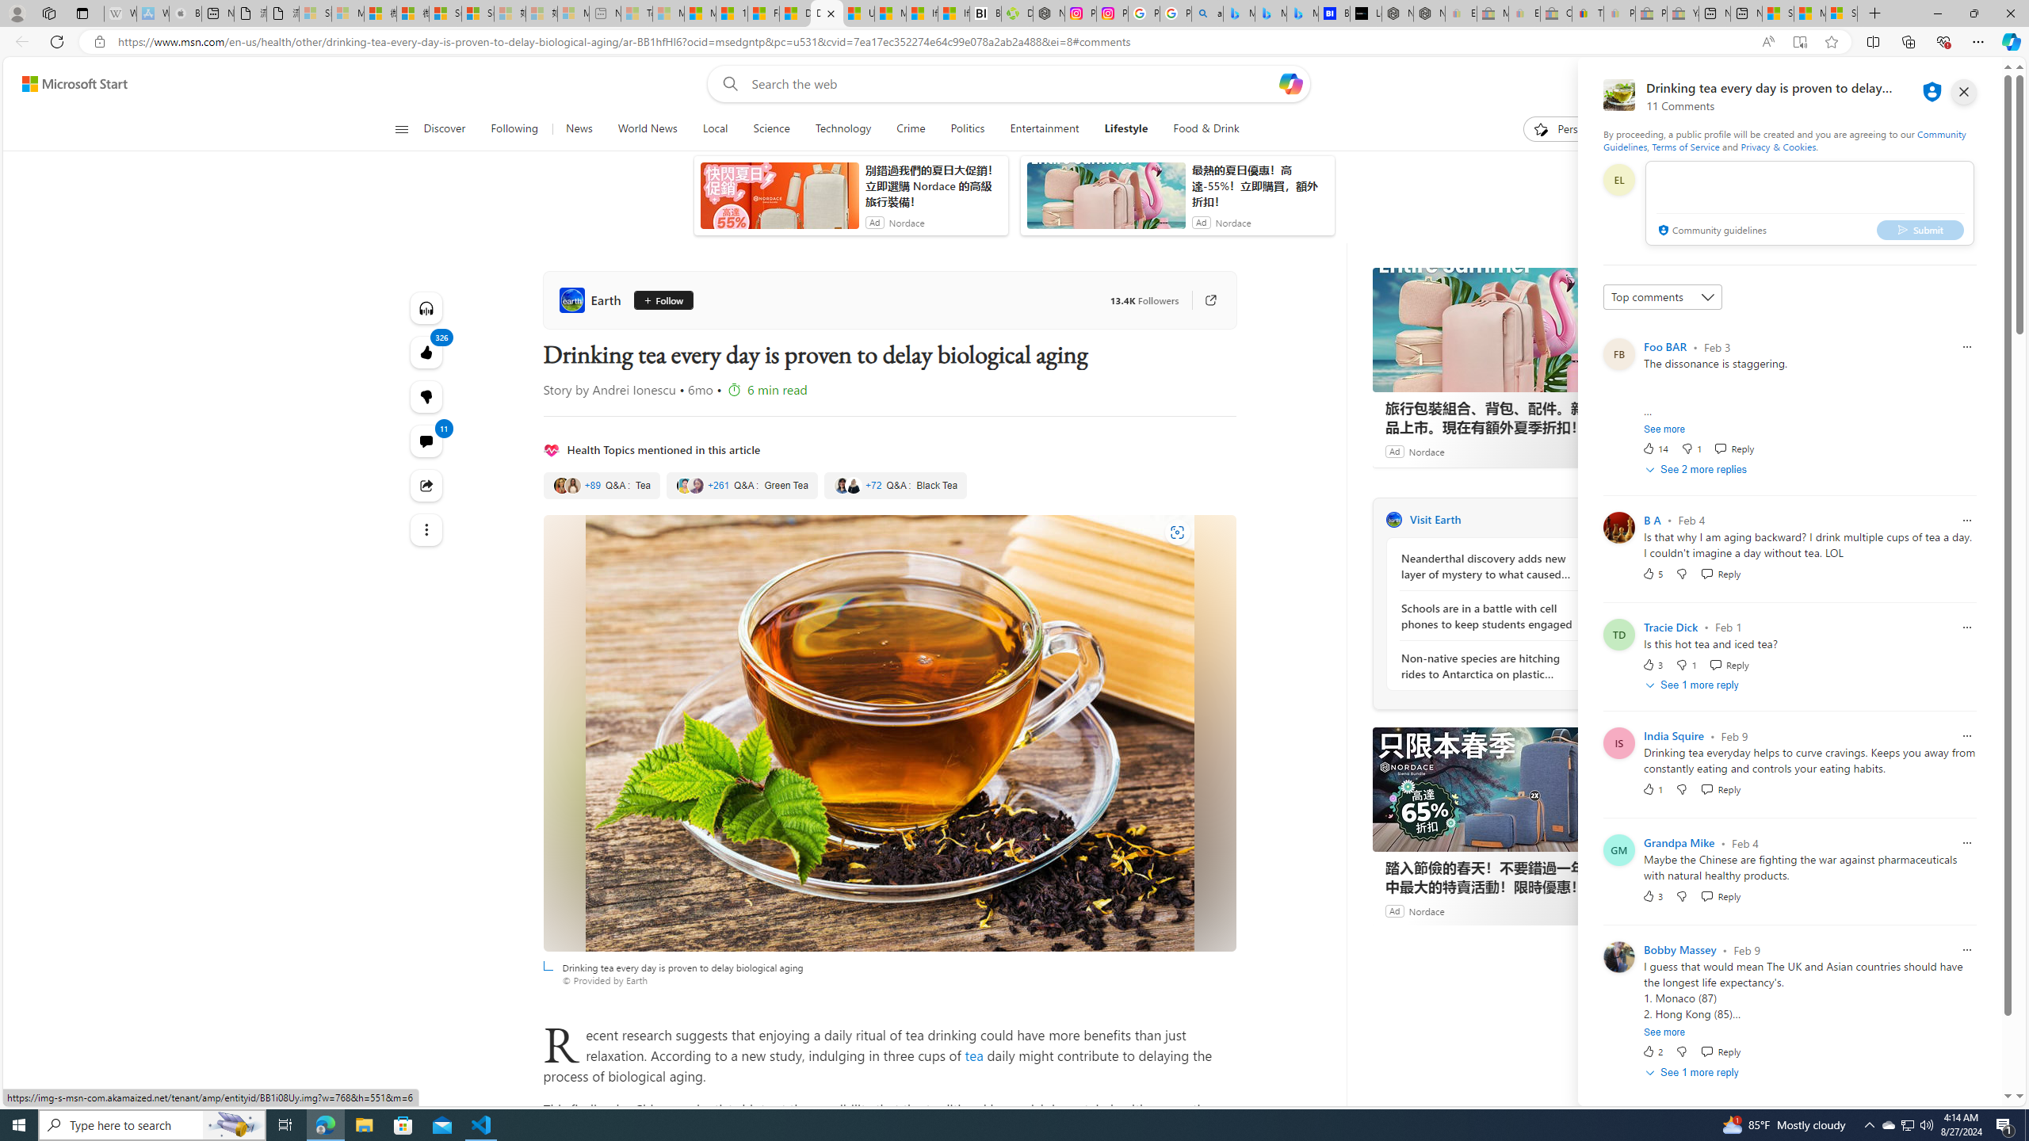  What do you see at coordinates (1045, 129) in the screenshot?
I see `Entertainment` at bounding box center [1045, 129].